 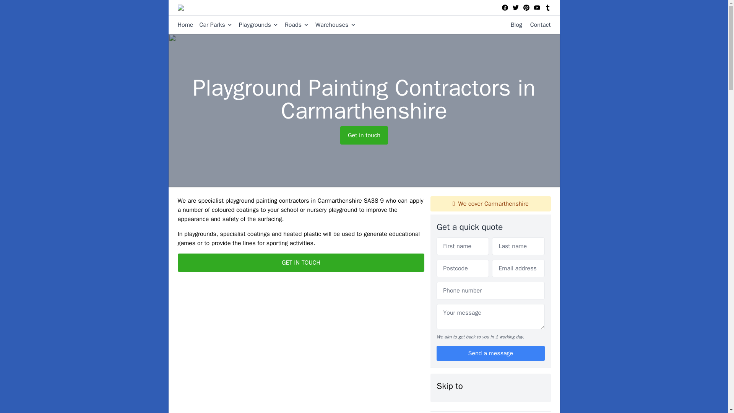 I want to click on Car Parks, so click(x=213, y=24).